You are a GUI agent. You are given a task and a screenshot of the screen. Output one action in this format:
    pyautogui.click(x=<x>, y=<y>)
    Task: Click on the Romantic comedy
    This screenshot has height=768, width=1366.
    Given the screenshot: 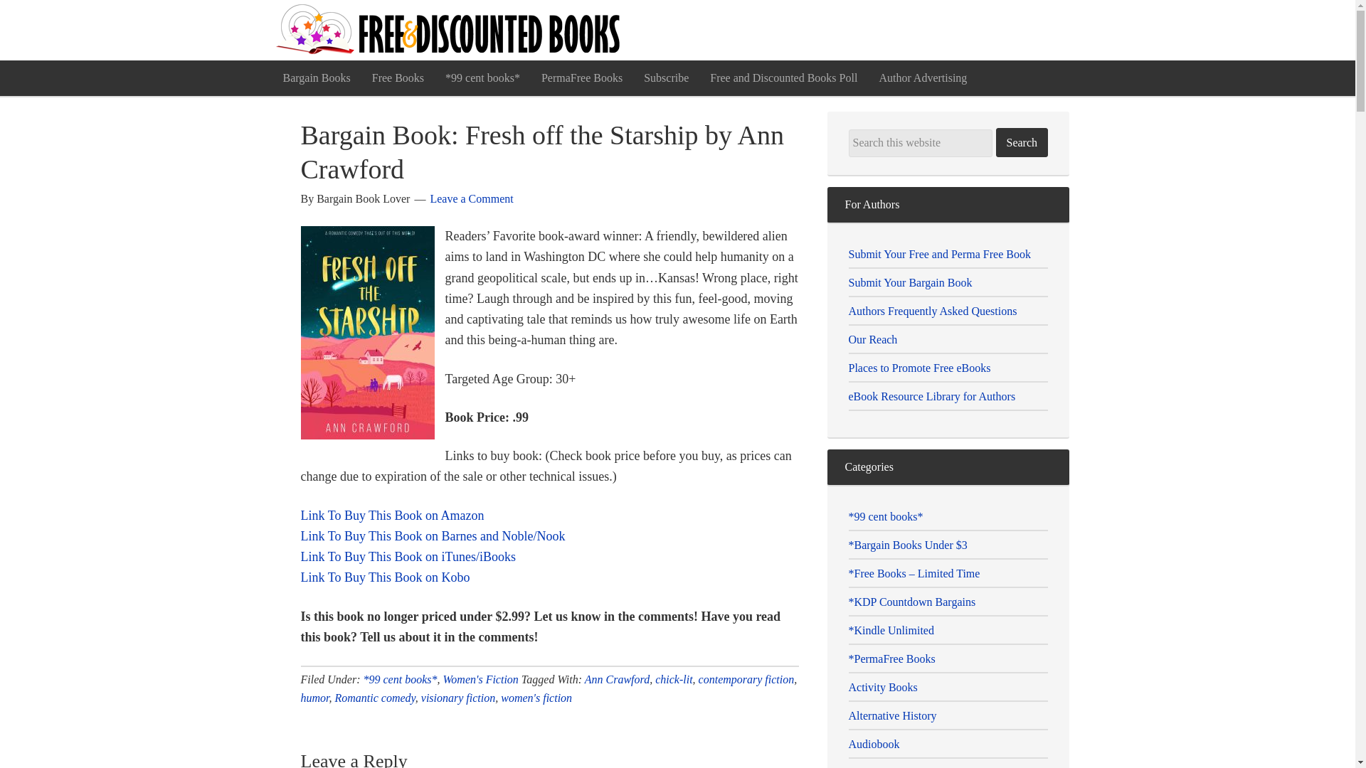 What is the action you would take?
    pyautogui.click(x=374, y=698)
    